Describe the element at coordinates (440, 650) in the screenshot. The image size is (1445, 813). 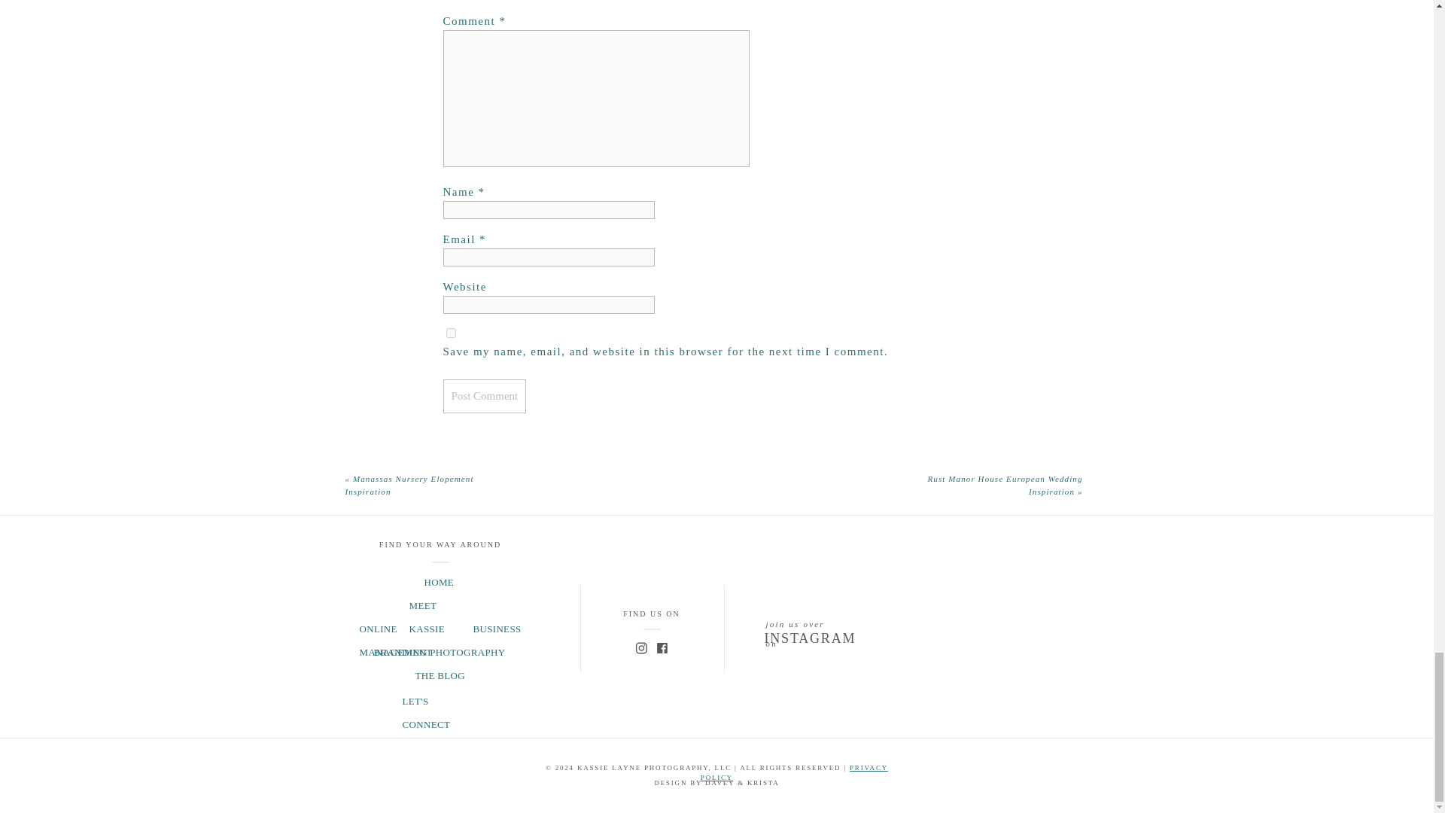
I see `BRANDING PHOTOGRAPHY` at that location.